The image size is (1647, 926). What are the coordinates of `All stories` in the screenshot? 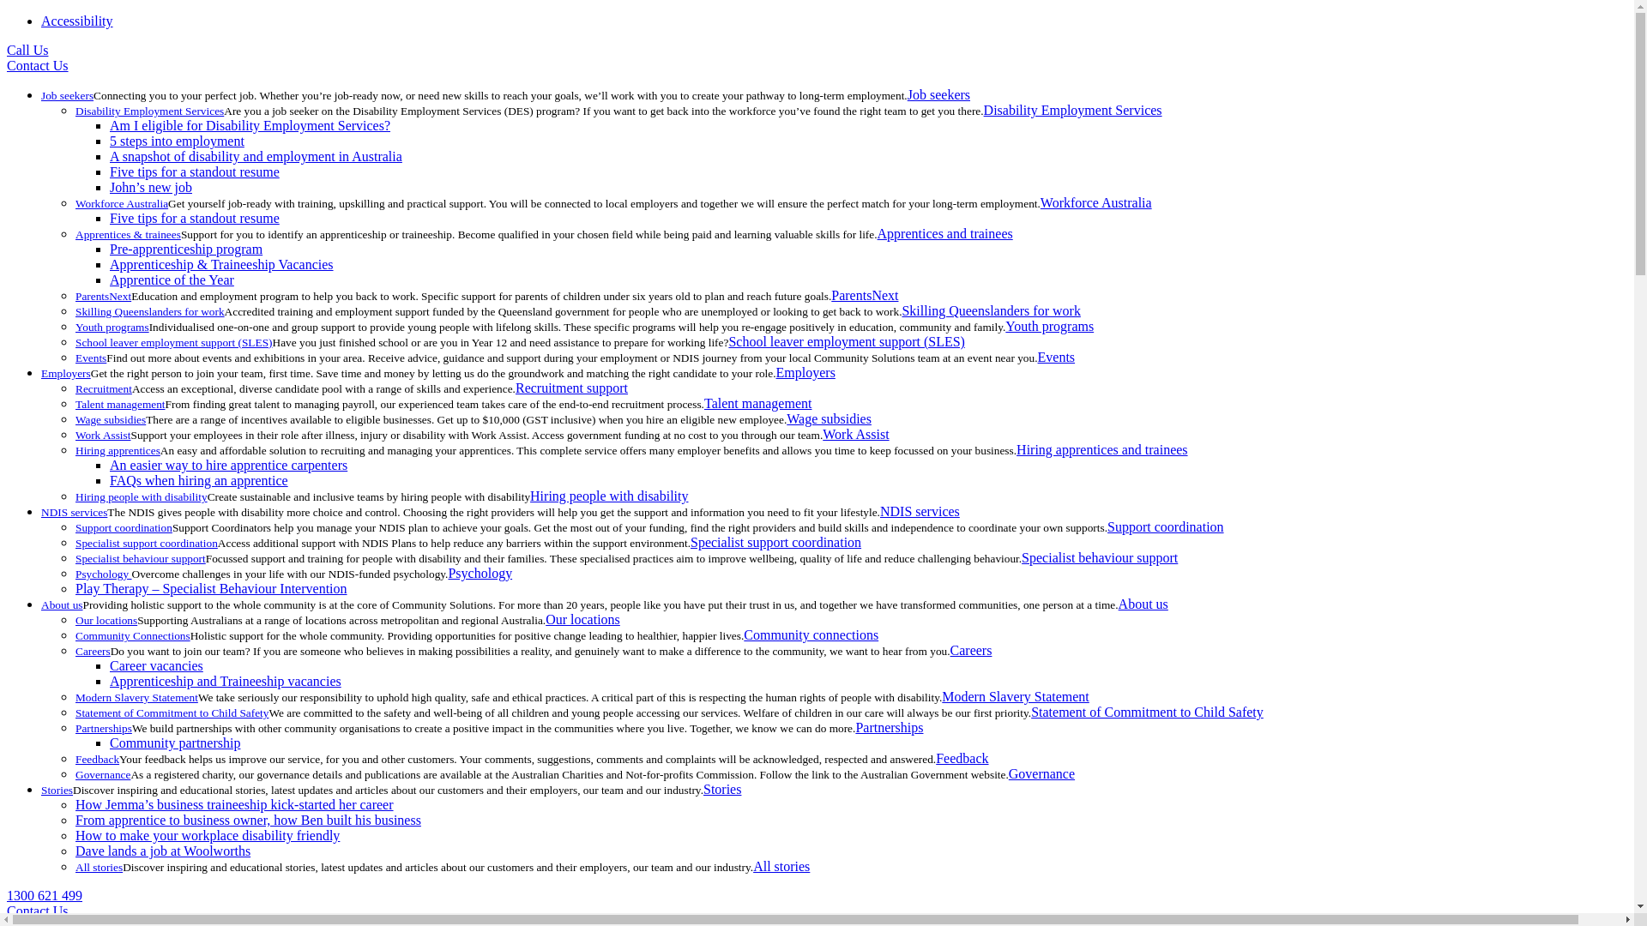 It's located at (781, 866).